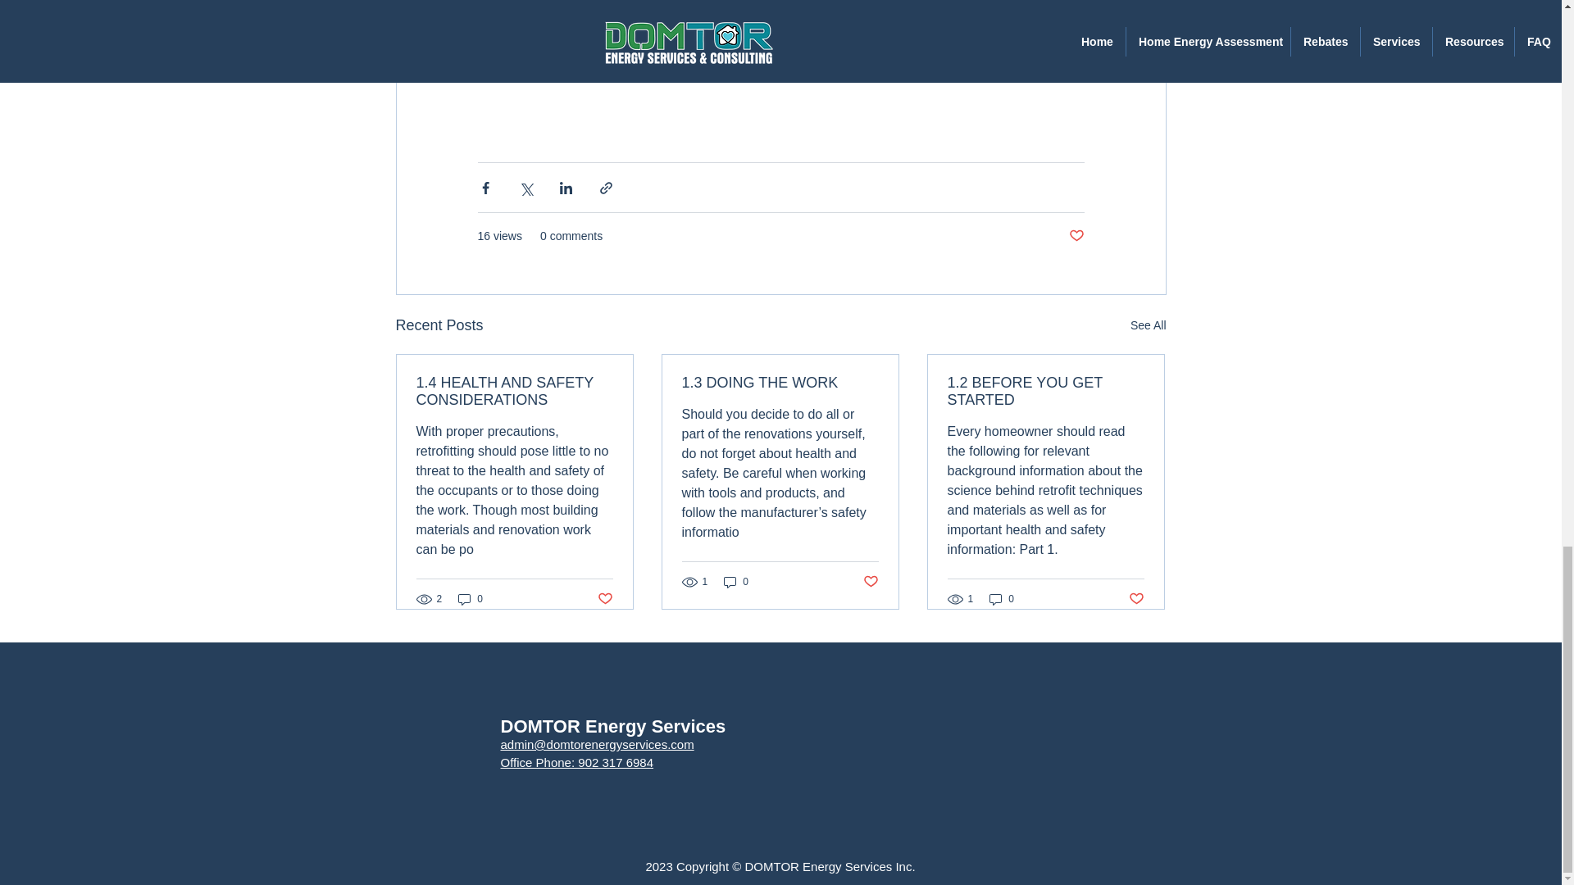  What do you see at coordinates (603, 599) in the screenshot?
I see `Post not marked as liked` at bounding box center [603, 599].